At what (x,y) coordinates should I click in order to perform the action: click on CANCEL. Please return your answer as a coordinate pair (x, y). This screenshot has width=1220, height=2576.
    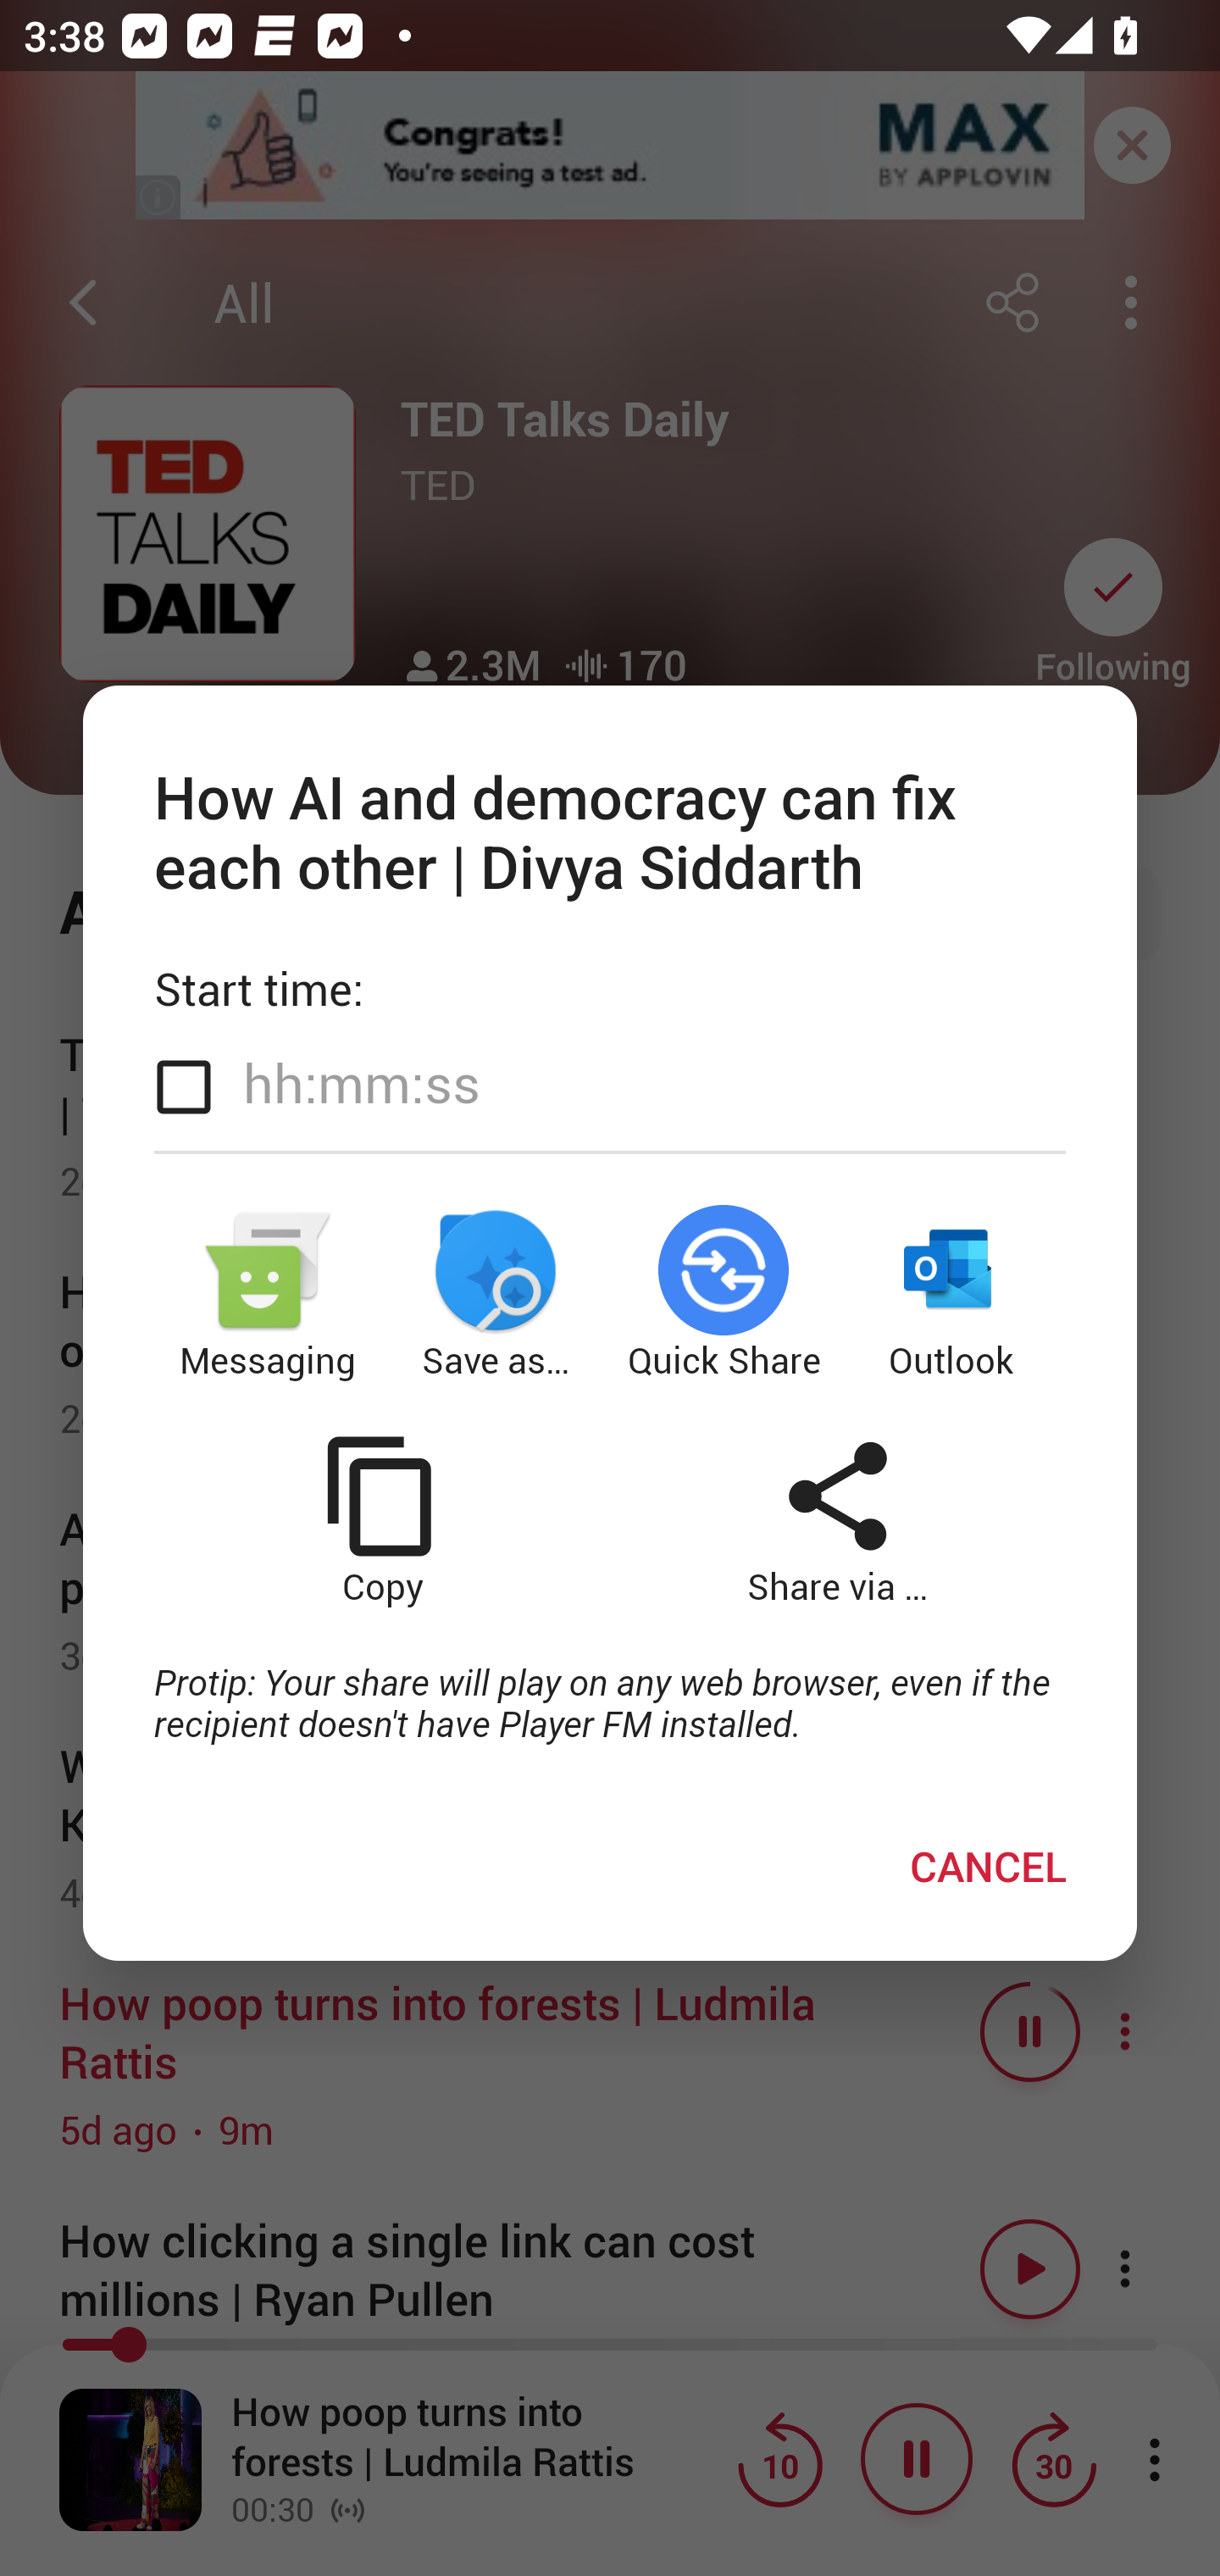
    Looking at the image, I should click on (988, 1866).